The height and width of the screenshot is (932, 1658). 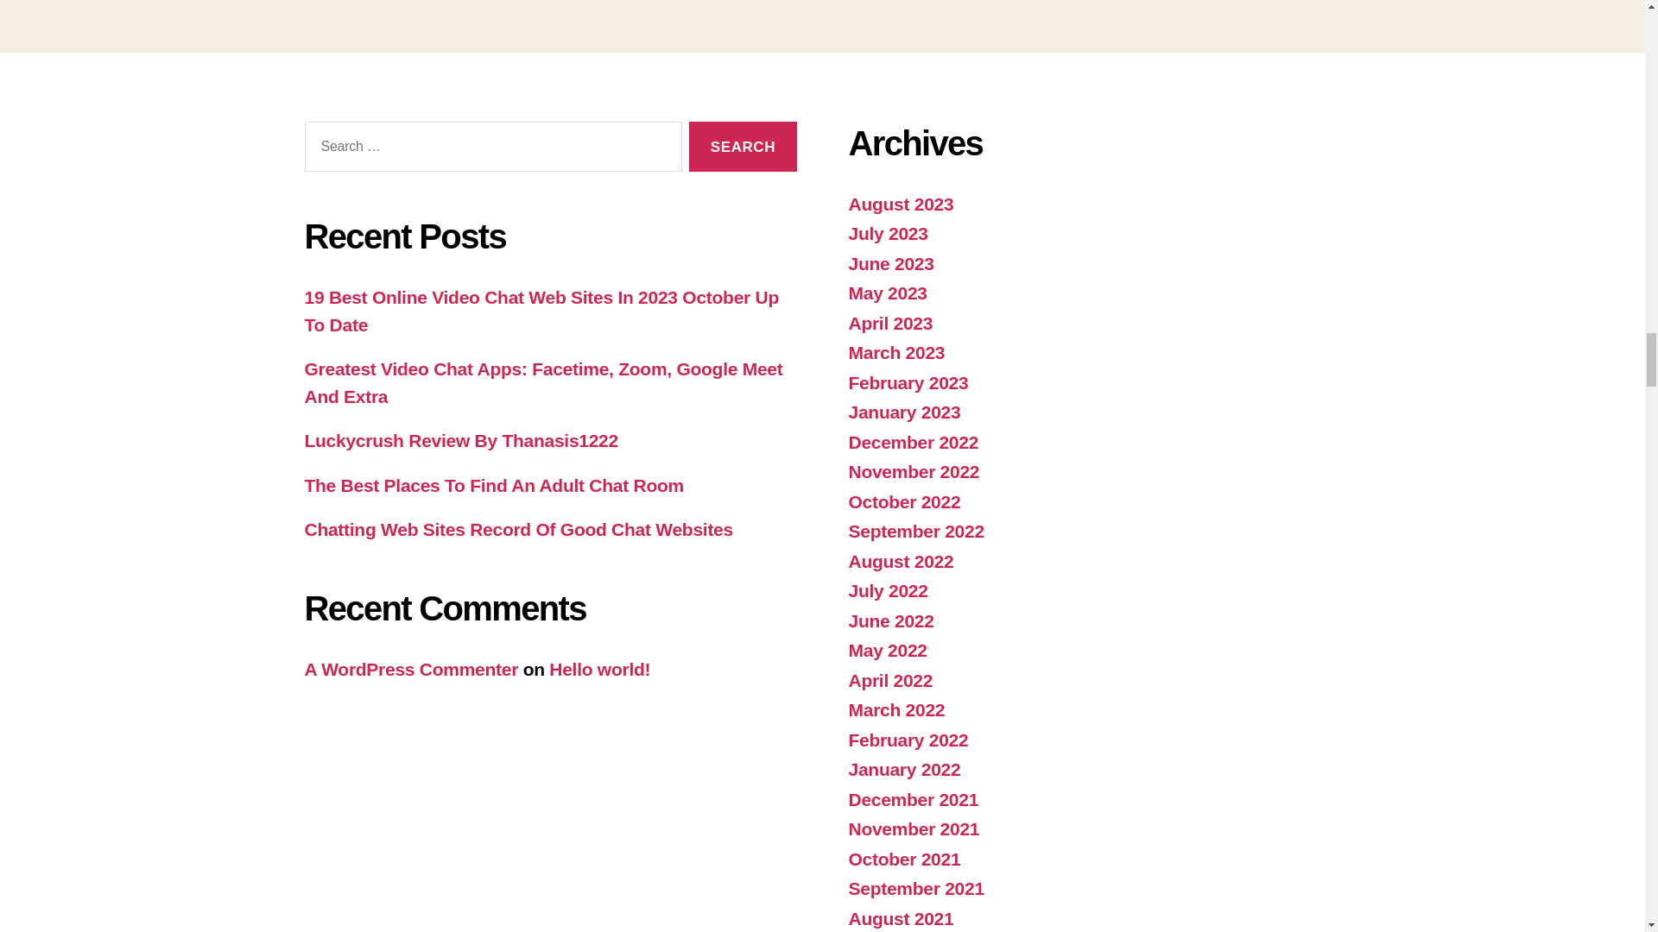 I want to click on June 2023, so click(x=889, y=263).